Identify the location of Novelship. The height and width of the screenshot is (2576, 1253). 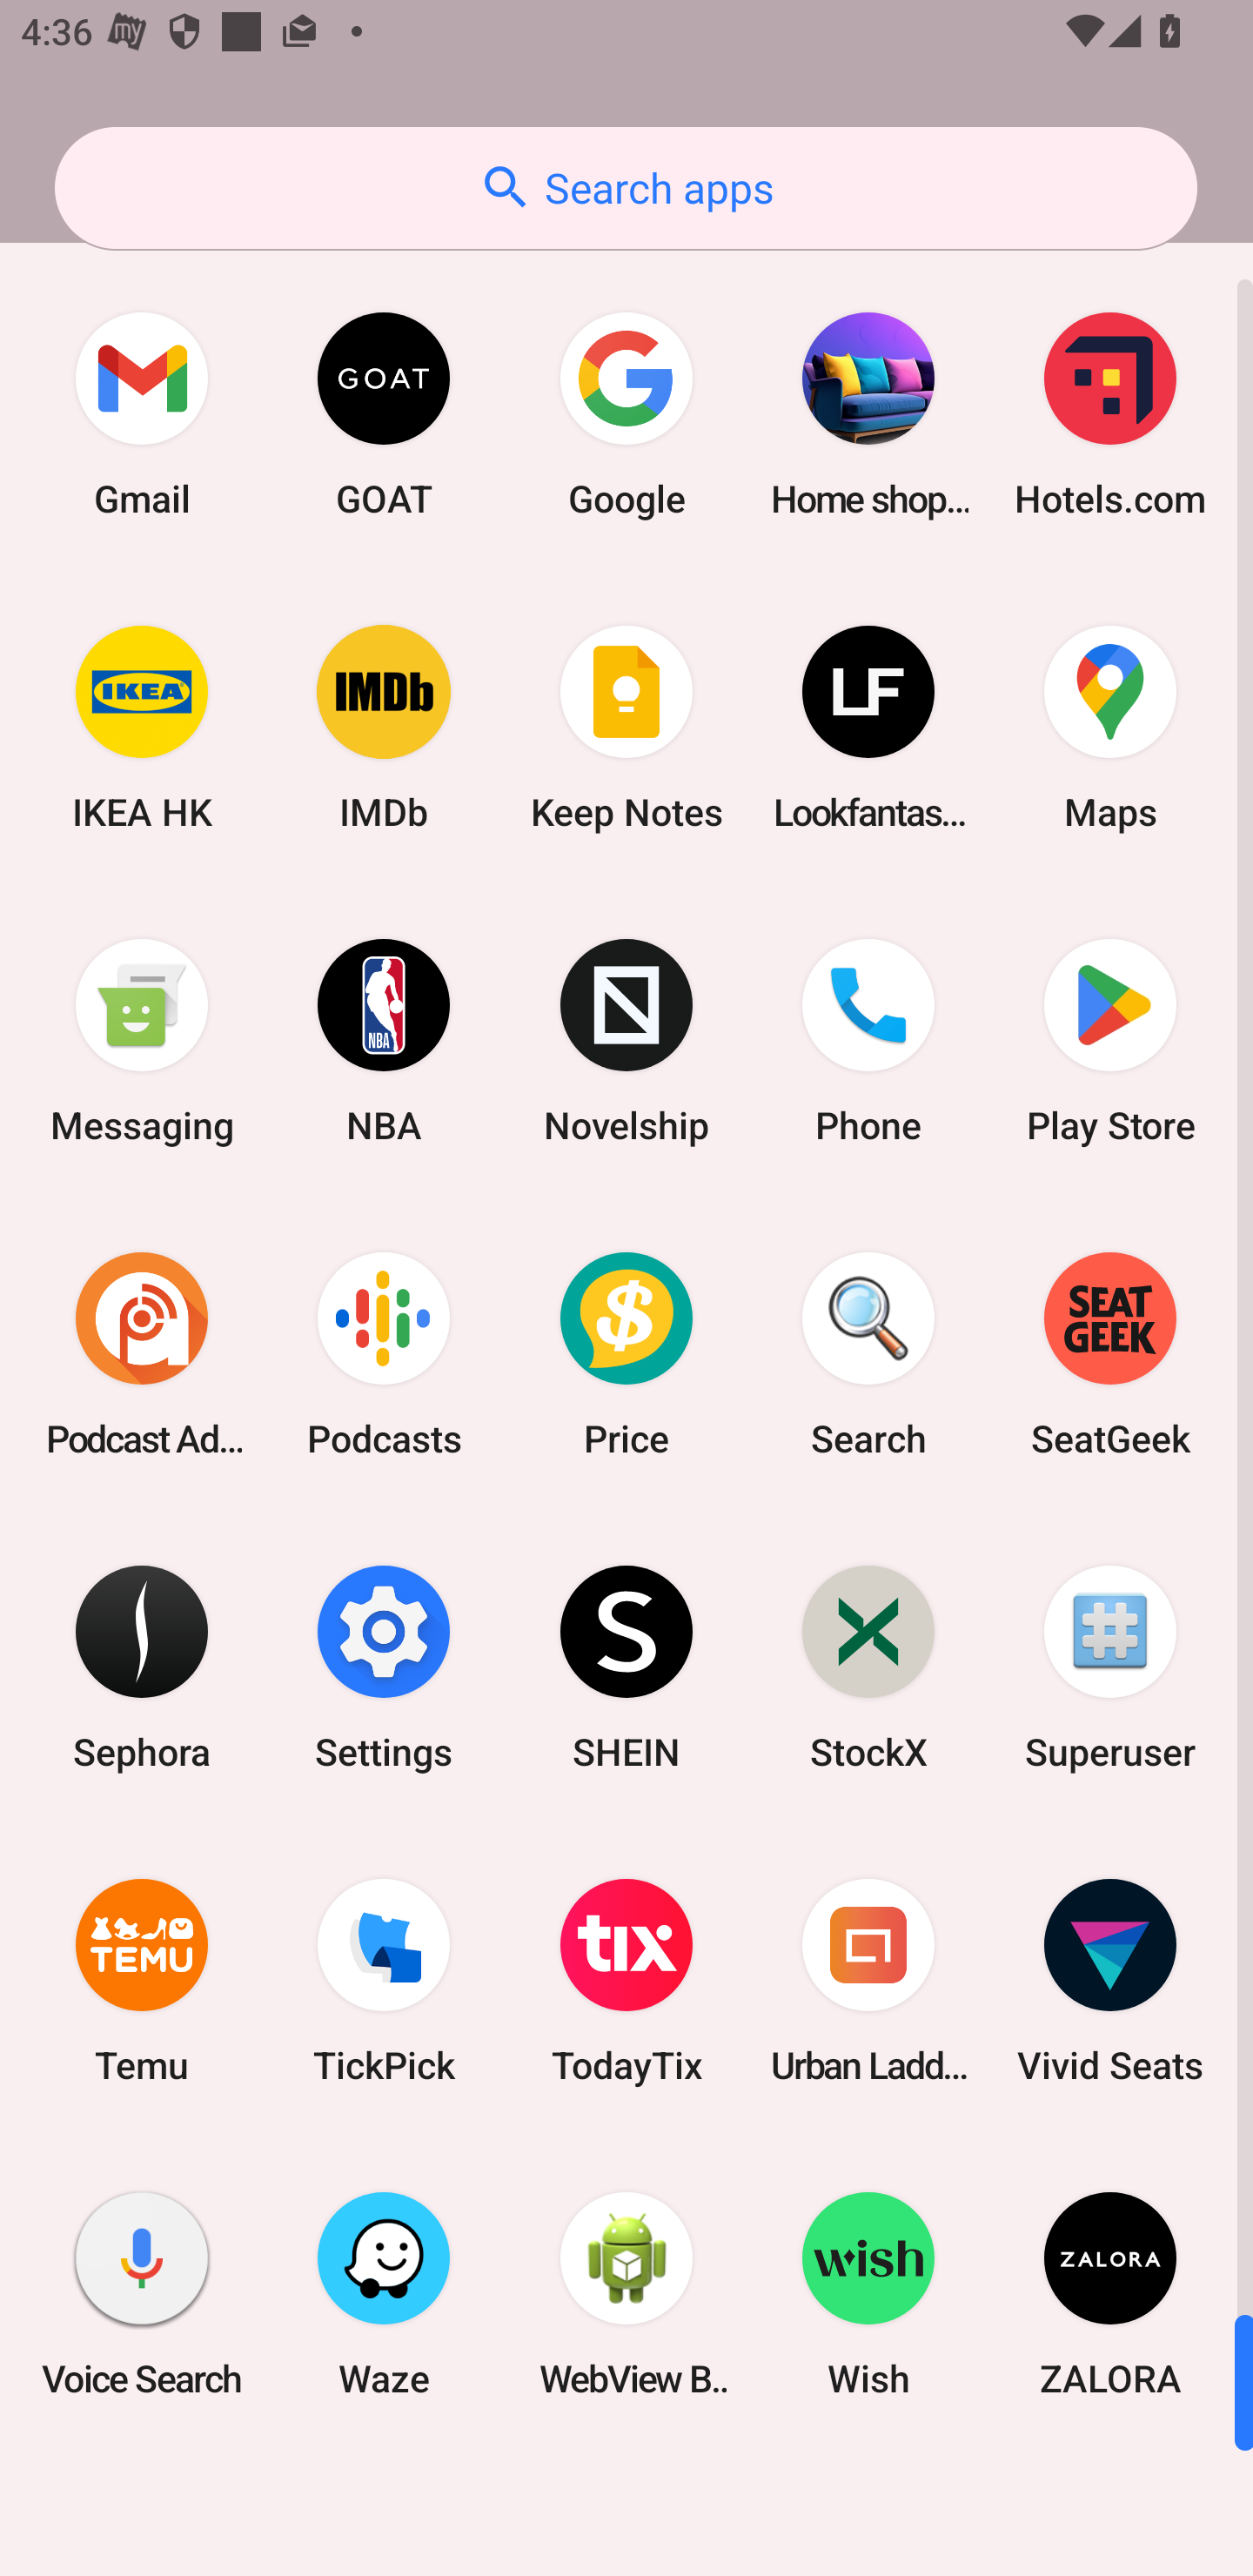
(626, 1041).